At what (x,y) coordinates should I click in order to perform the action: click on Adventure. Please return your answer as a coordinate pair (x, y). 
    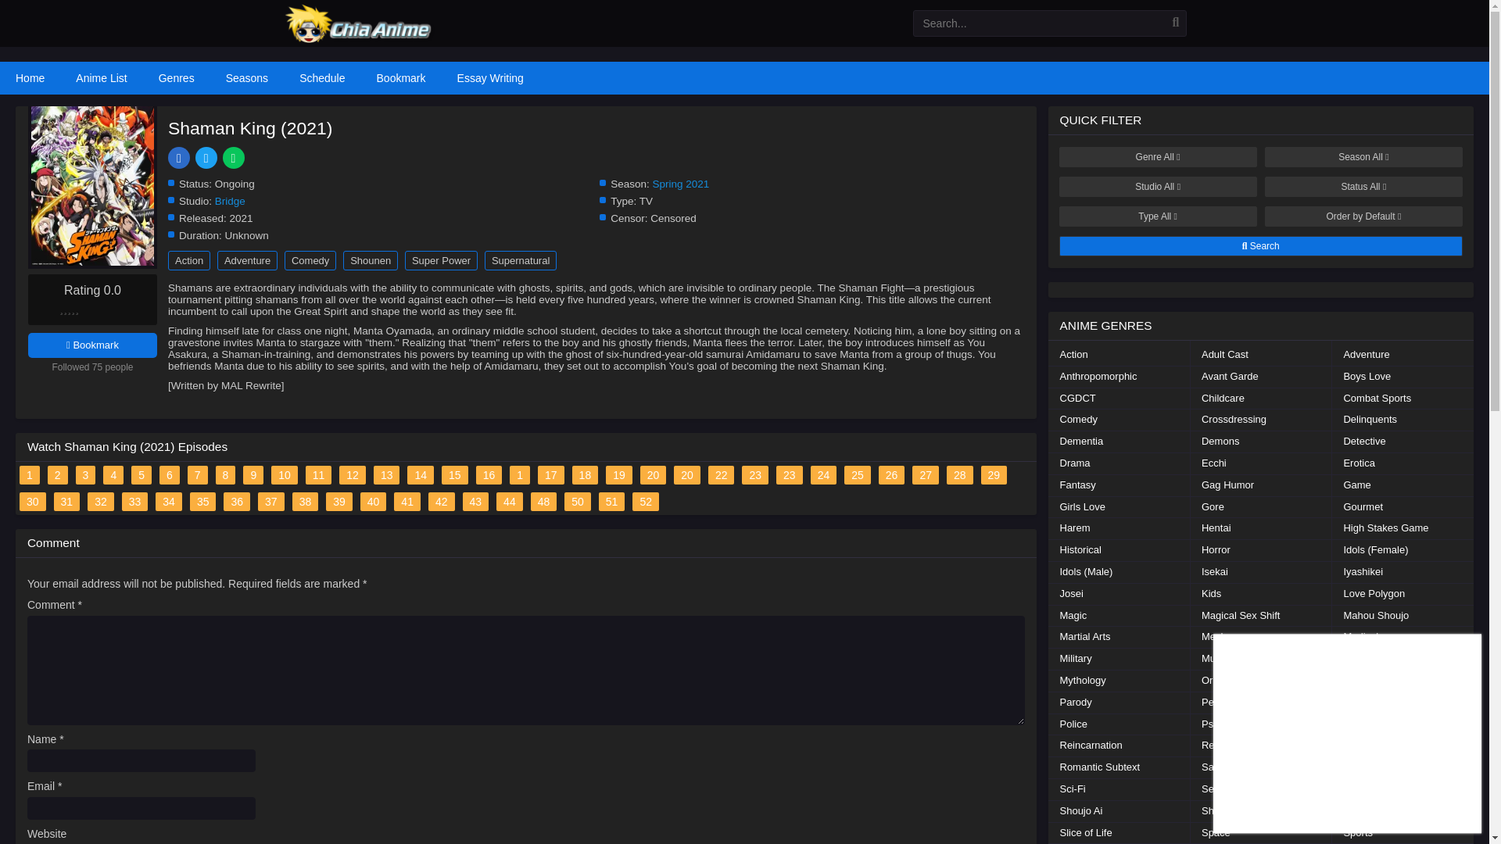
    Looking at the image, I should click on (247, 259).